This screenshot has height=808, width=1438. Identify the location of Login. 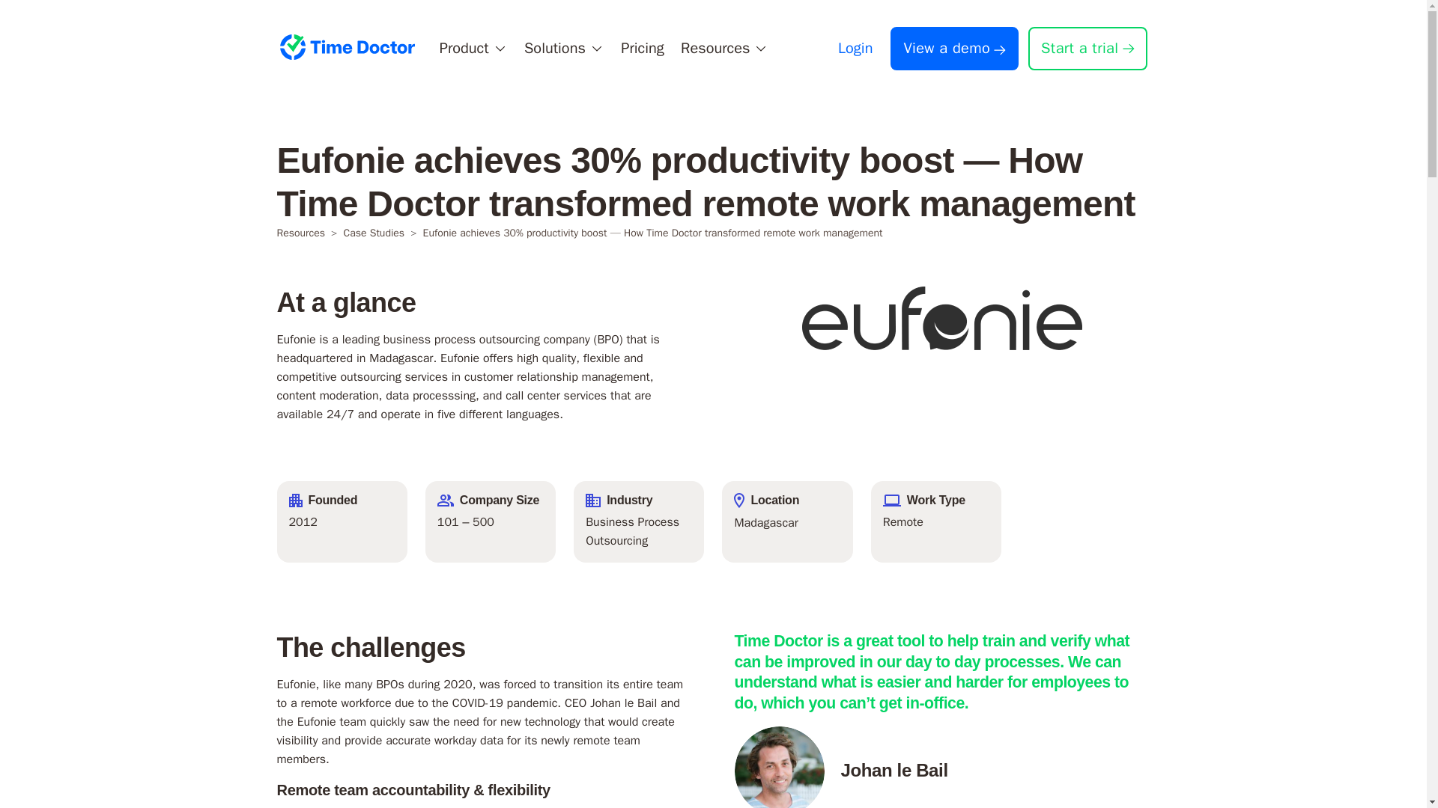
(855, 48).